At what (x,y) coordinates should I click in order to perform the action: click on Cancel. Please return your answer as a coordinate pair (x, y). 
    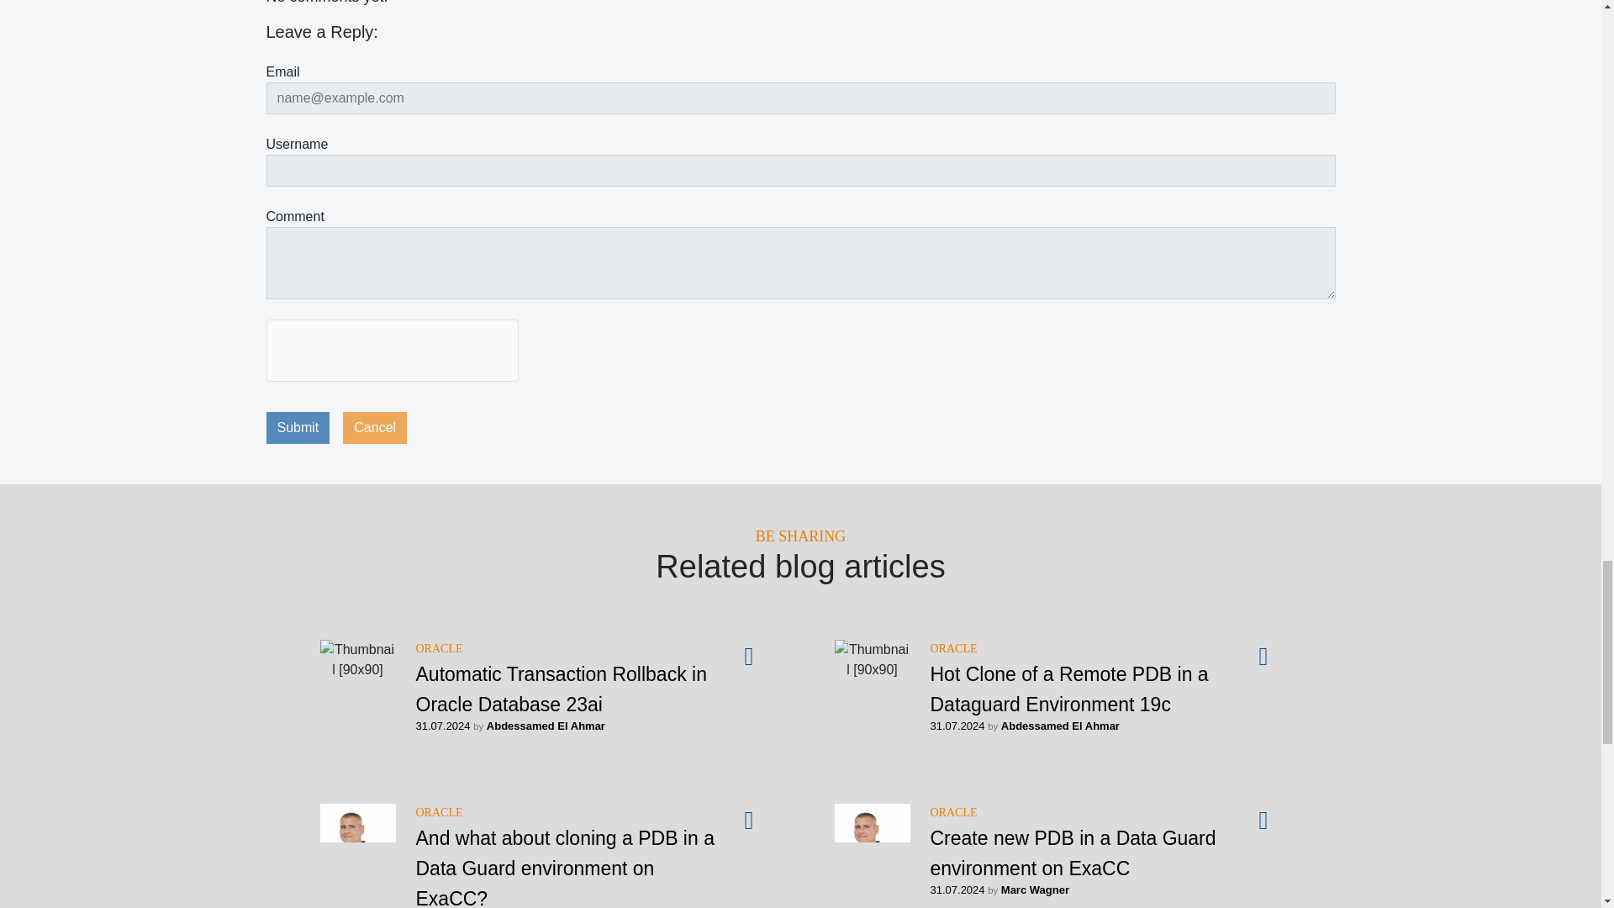
    Looking at the image, I should click on (374, 428).